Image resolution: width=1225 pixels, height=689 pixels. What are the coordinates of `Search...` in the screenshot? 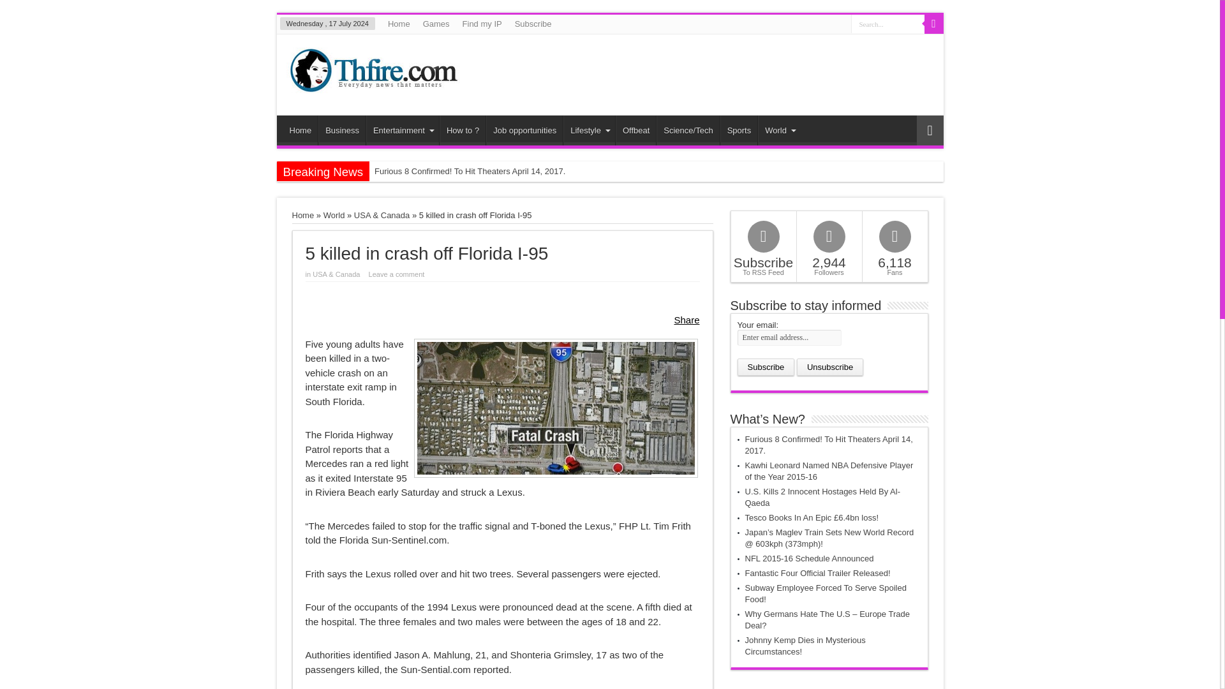 It's located at (888, 23).